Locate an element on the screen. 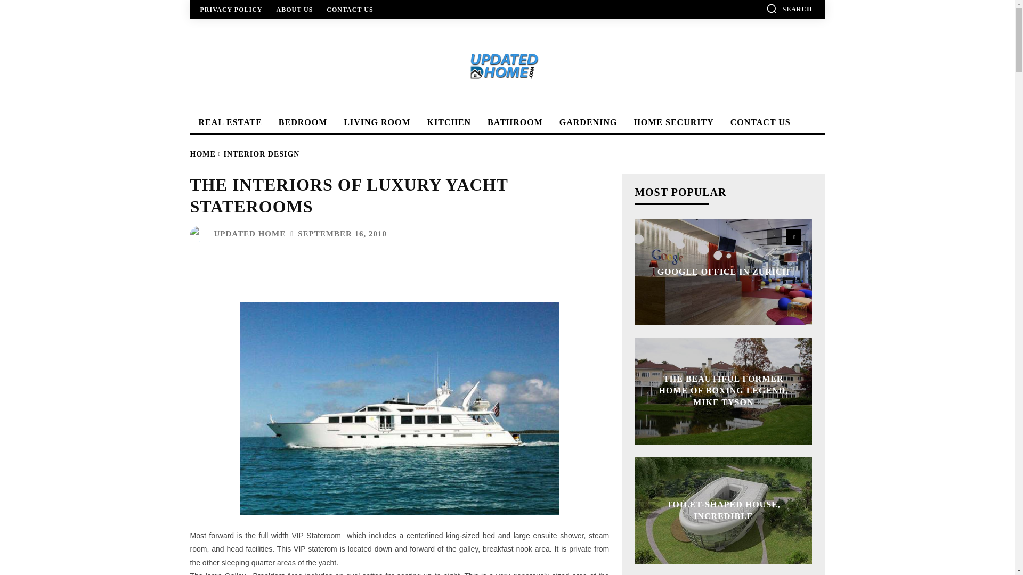 This screenshot has height=575, width=1023. BEDROOM is located at coordinates (301, 122).